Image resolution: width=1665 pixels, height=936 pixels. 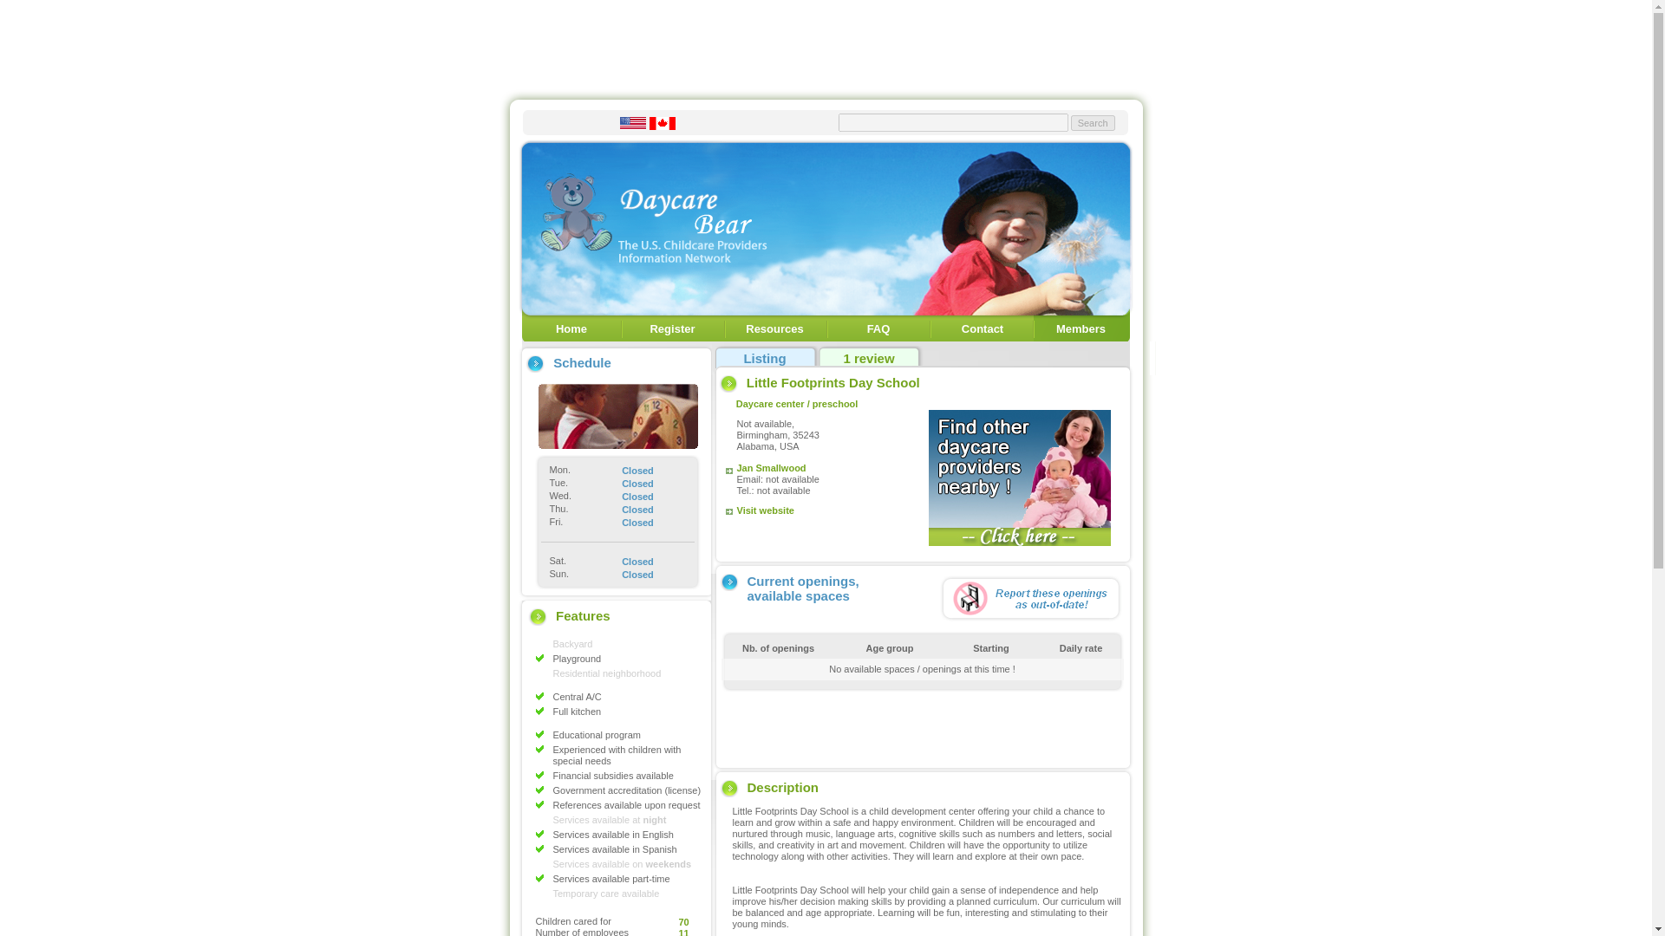 I want to click on Contact, so click(x=983, y=328).